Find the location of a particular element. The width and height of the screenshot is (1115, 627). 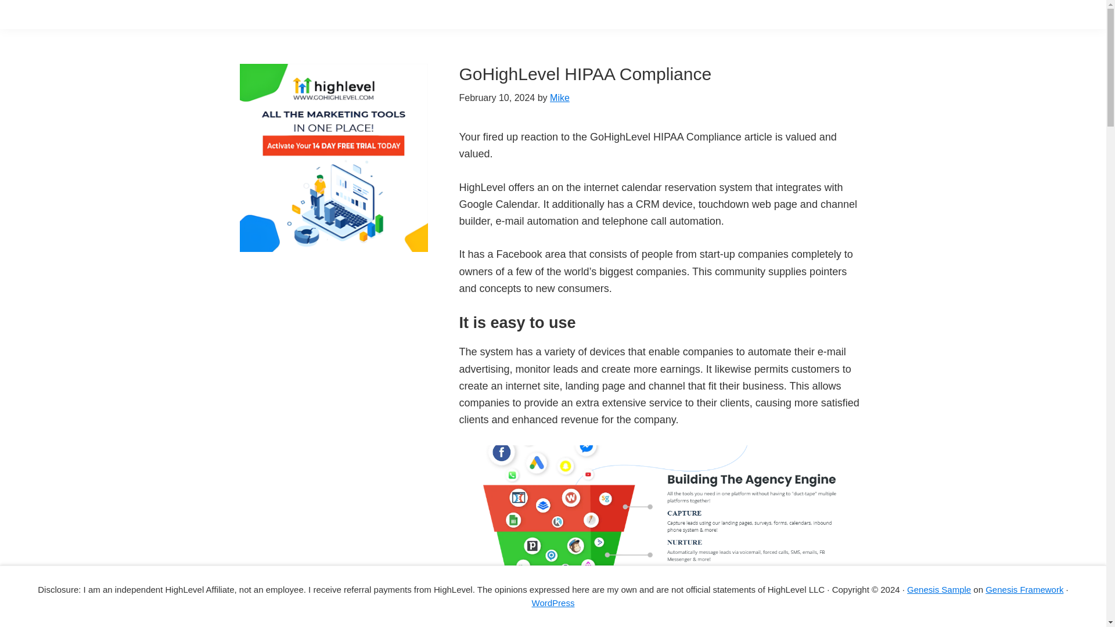

Mike is located at coordinates (560, 98).